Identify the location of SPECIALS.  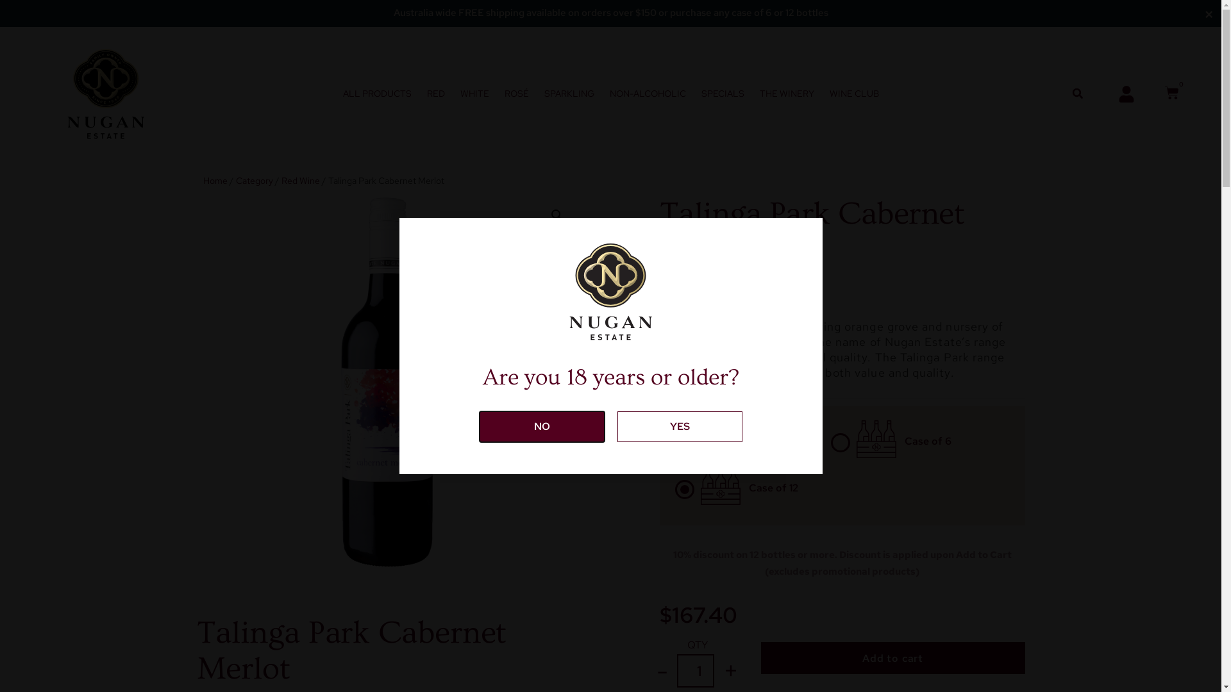
(722, 94).